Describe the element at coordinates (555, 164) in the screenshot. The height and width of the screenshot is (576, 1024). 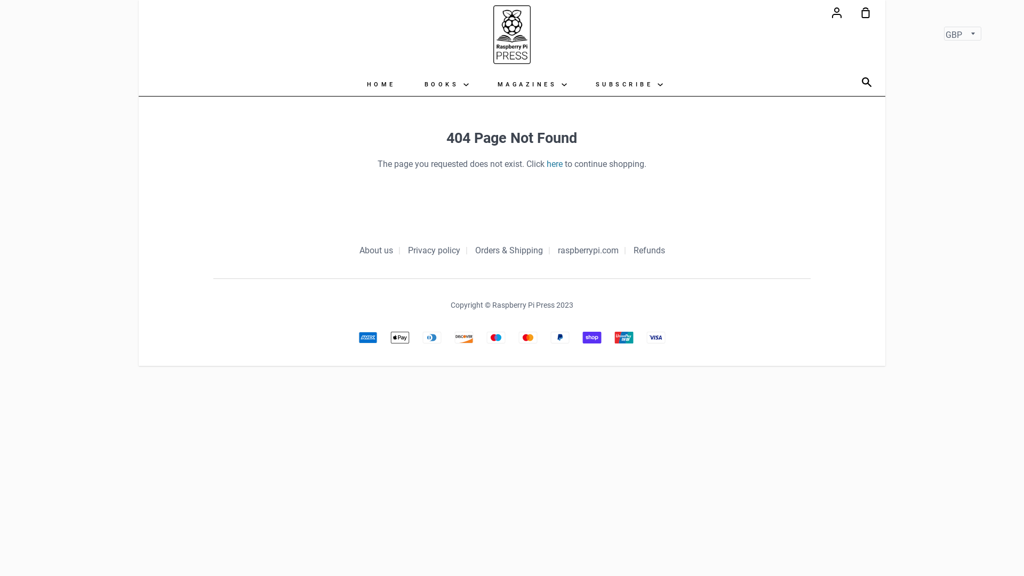
I see `here` at that location.